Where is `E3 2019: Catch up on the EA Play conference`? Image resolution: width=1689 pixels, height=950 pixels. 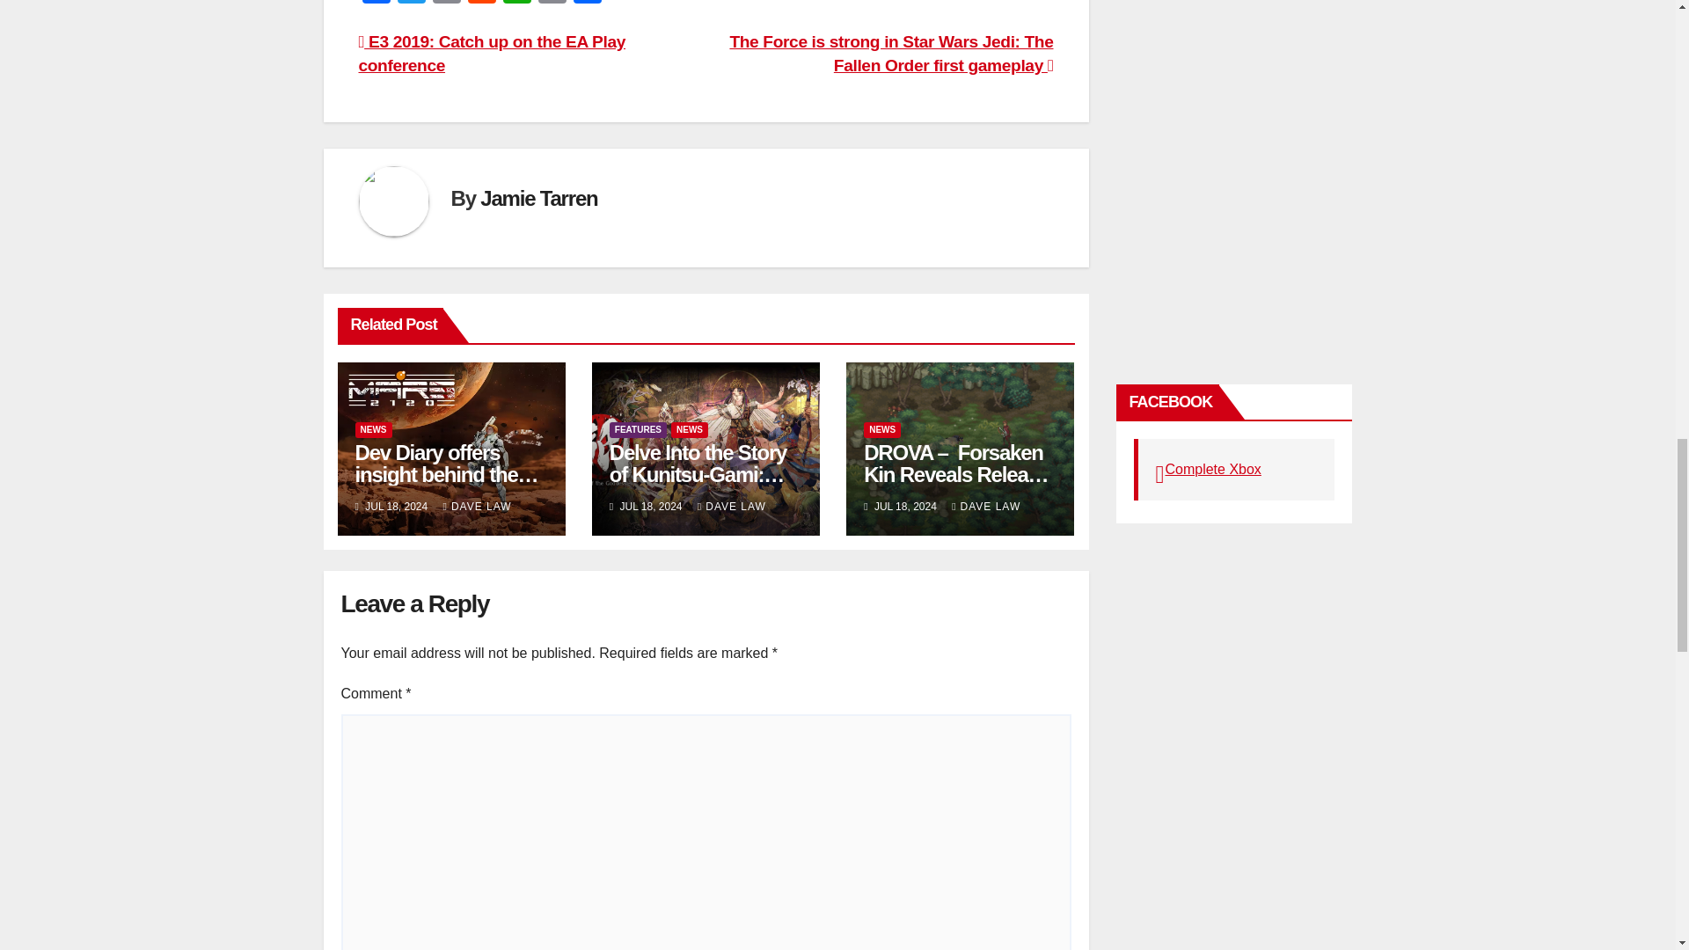 E3 2019: Catch up on the EA Play conference is located at coordinates (493, 53).